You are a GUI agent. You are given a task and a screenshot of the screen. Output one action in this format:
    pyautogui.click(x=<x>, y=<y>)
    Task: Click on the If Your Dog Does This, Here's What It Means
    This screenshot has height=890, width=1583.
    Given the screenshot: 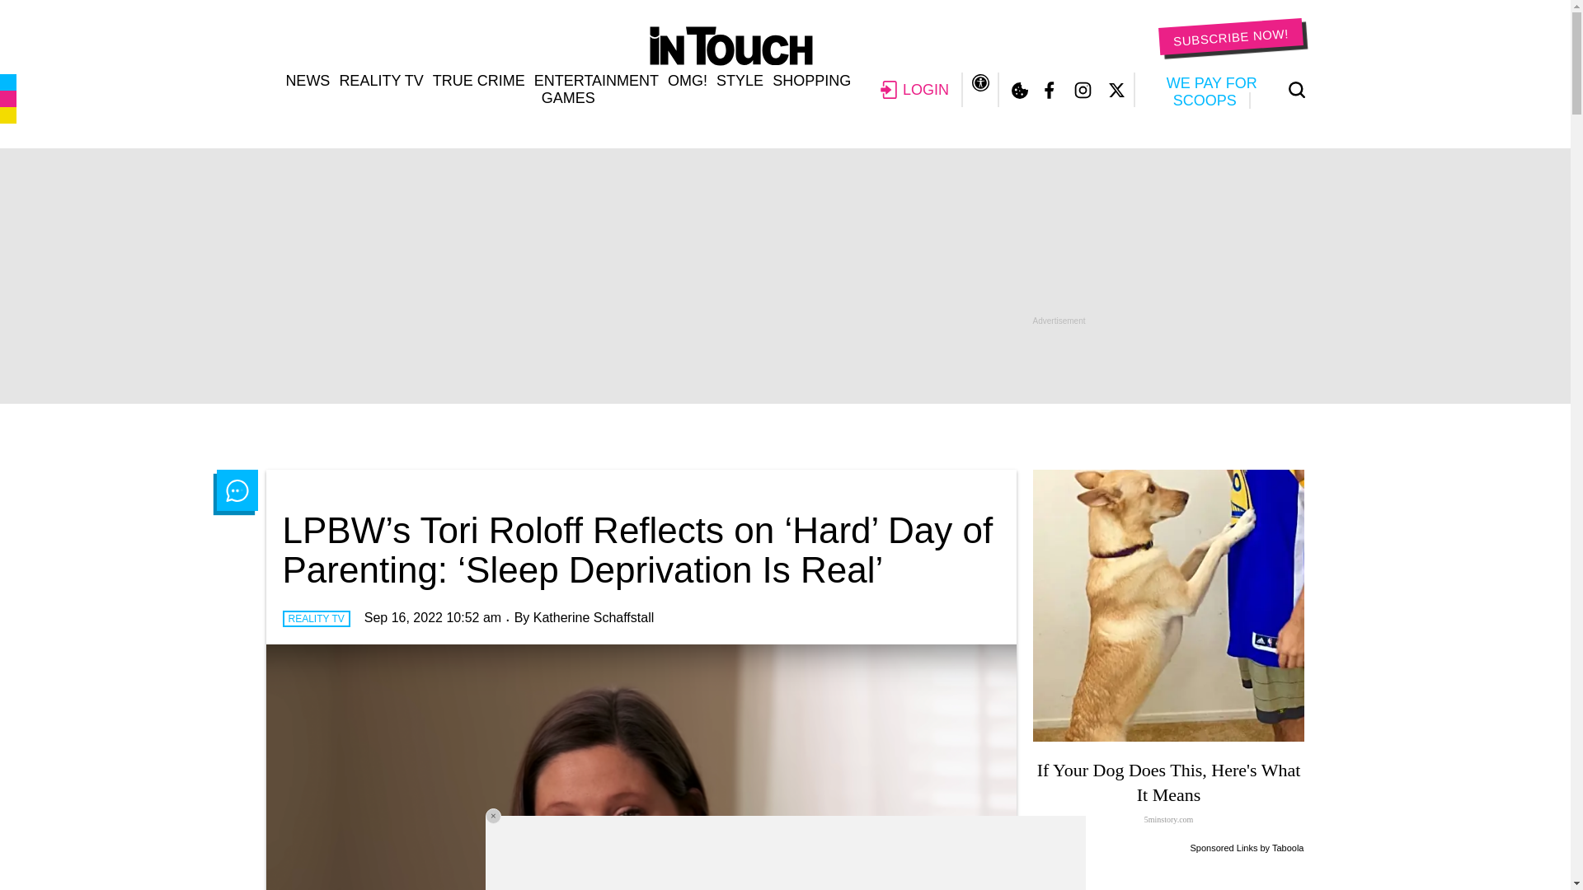 What is the action you would take?
    pyautogui.click(x=1169, y=794)
    